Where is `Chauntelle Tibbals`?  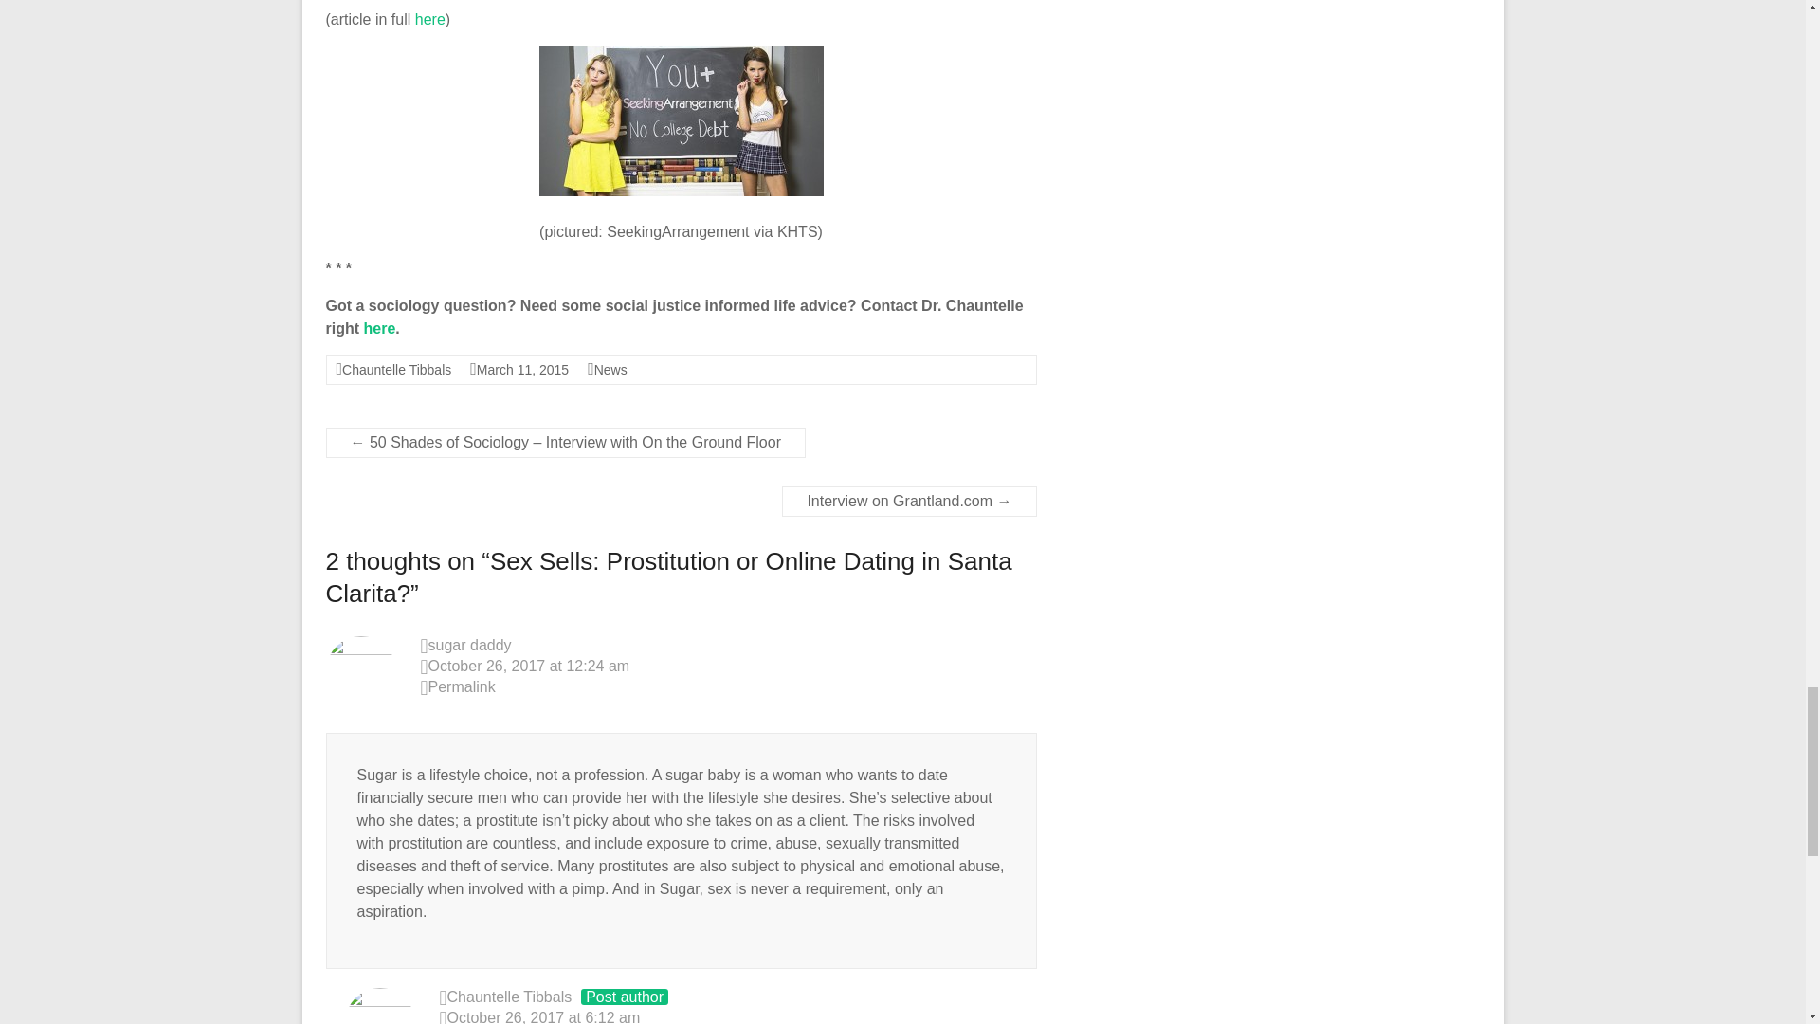 Chauntelle Tibbals is located at coordinates (396, 370).